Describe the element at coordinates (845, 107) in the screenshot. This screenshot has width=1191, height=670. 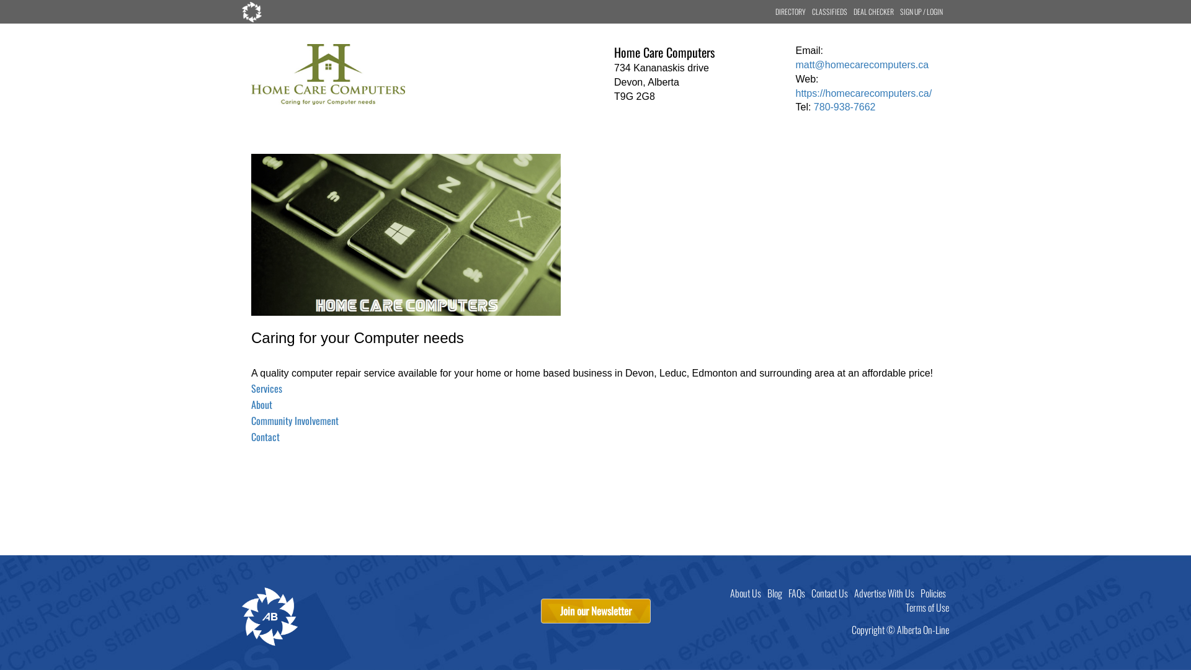
I see `780-938-7662` at that location.